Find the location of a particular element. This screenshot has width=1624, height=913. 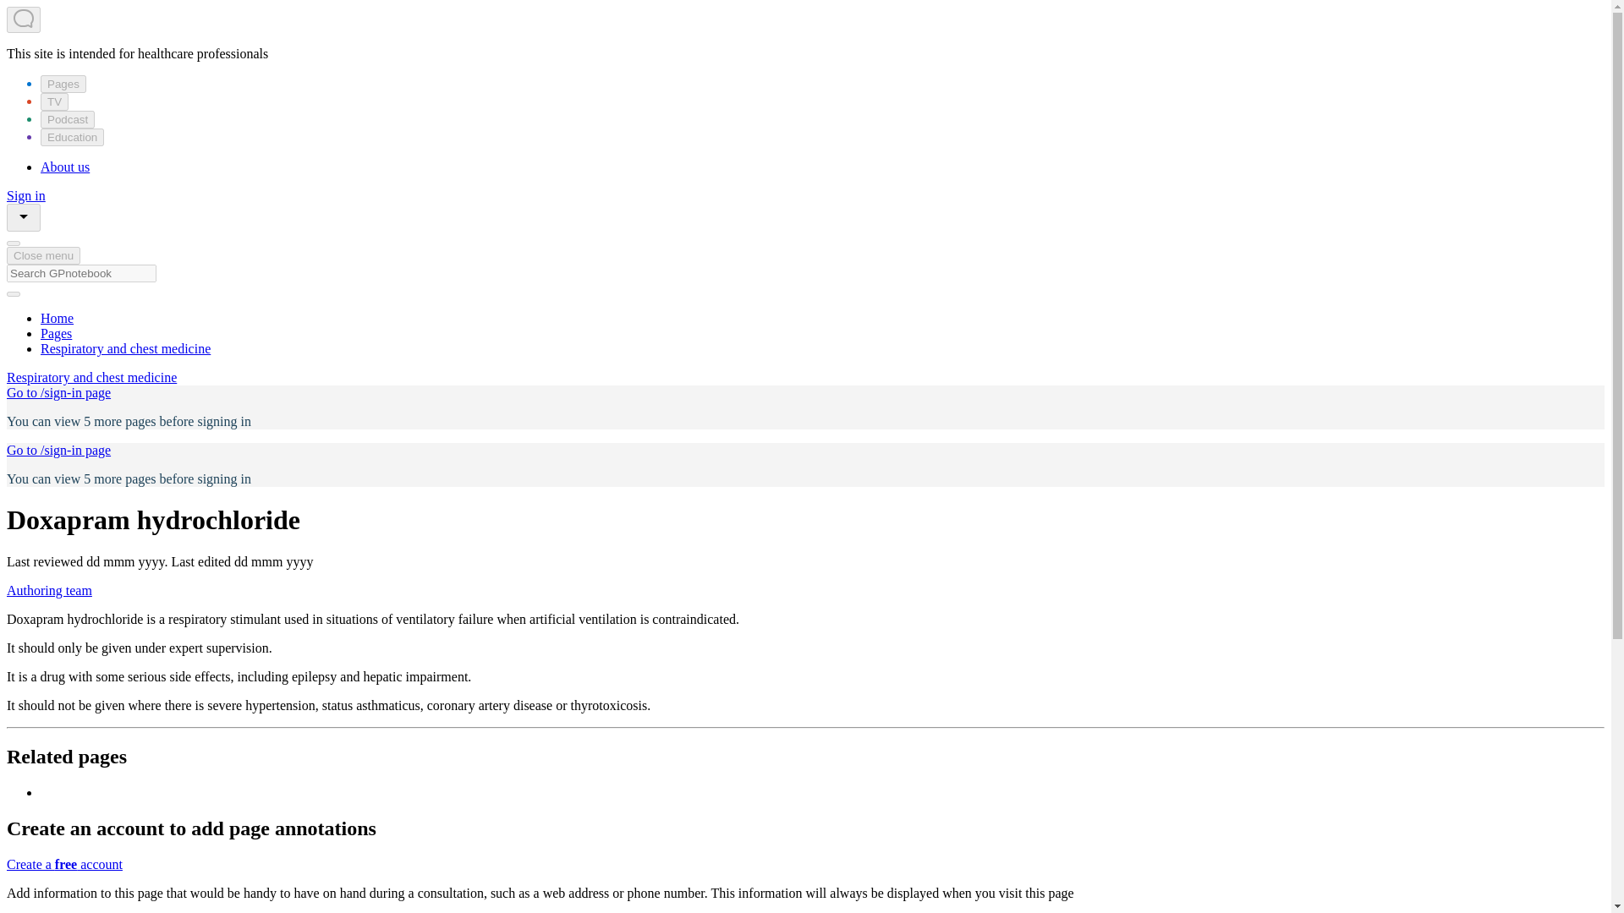

Education is located at coordinates (72, 137).